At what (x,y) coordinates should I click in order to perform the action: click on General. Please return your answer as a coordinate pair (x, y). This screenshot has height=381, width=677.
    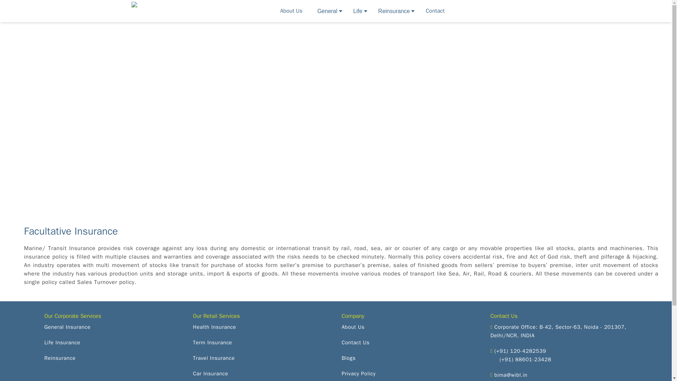
    Looking at the image, I should click on (327, 11).